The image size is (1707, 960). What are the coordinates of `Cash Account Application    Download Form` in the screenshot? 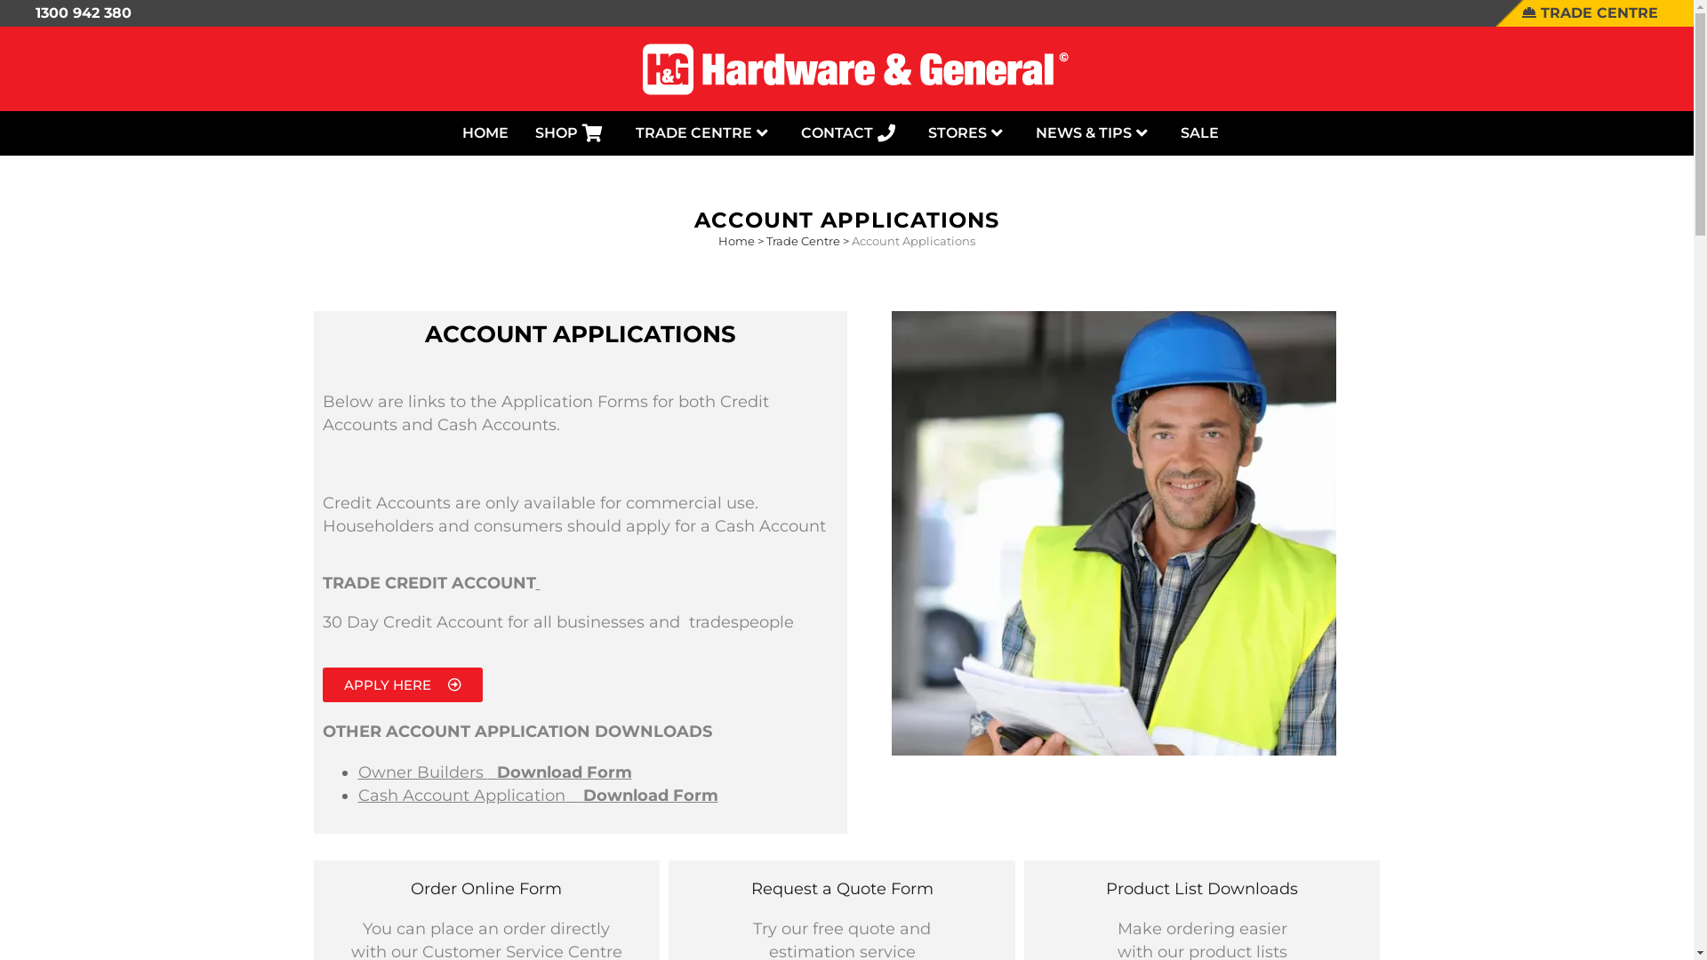 It's located at (537, 796).